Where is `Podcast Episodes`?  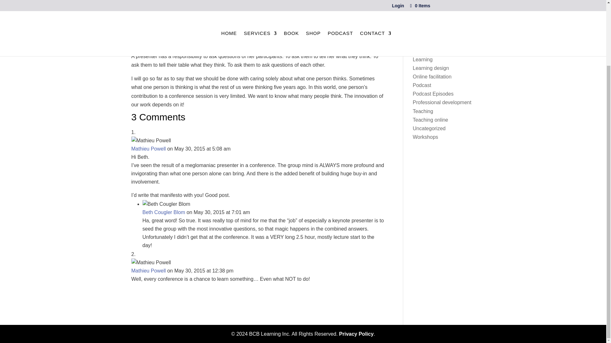
Podcast Episodes is located at coordinates (433, 94).